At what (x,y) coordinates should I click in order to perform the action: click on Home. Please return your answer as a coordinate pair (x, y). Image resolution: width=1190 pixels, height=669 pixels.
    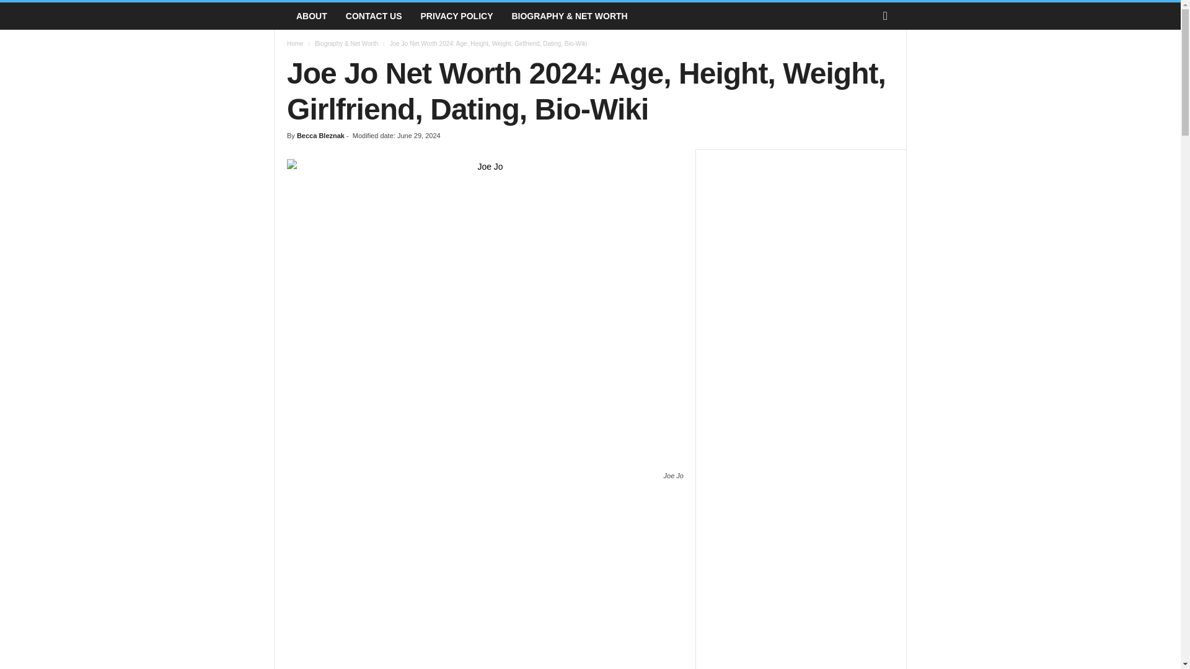
    Looking at the image, I should click on (295, 43).